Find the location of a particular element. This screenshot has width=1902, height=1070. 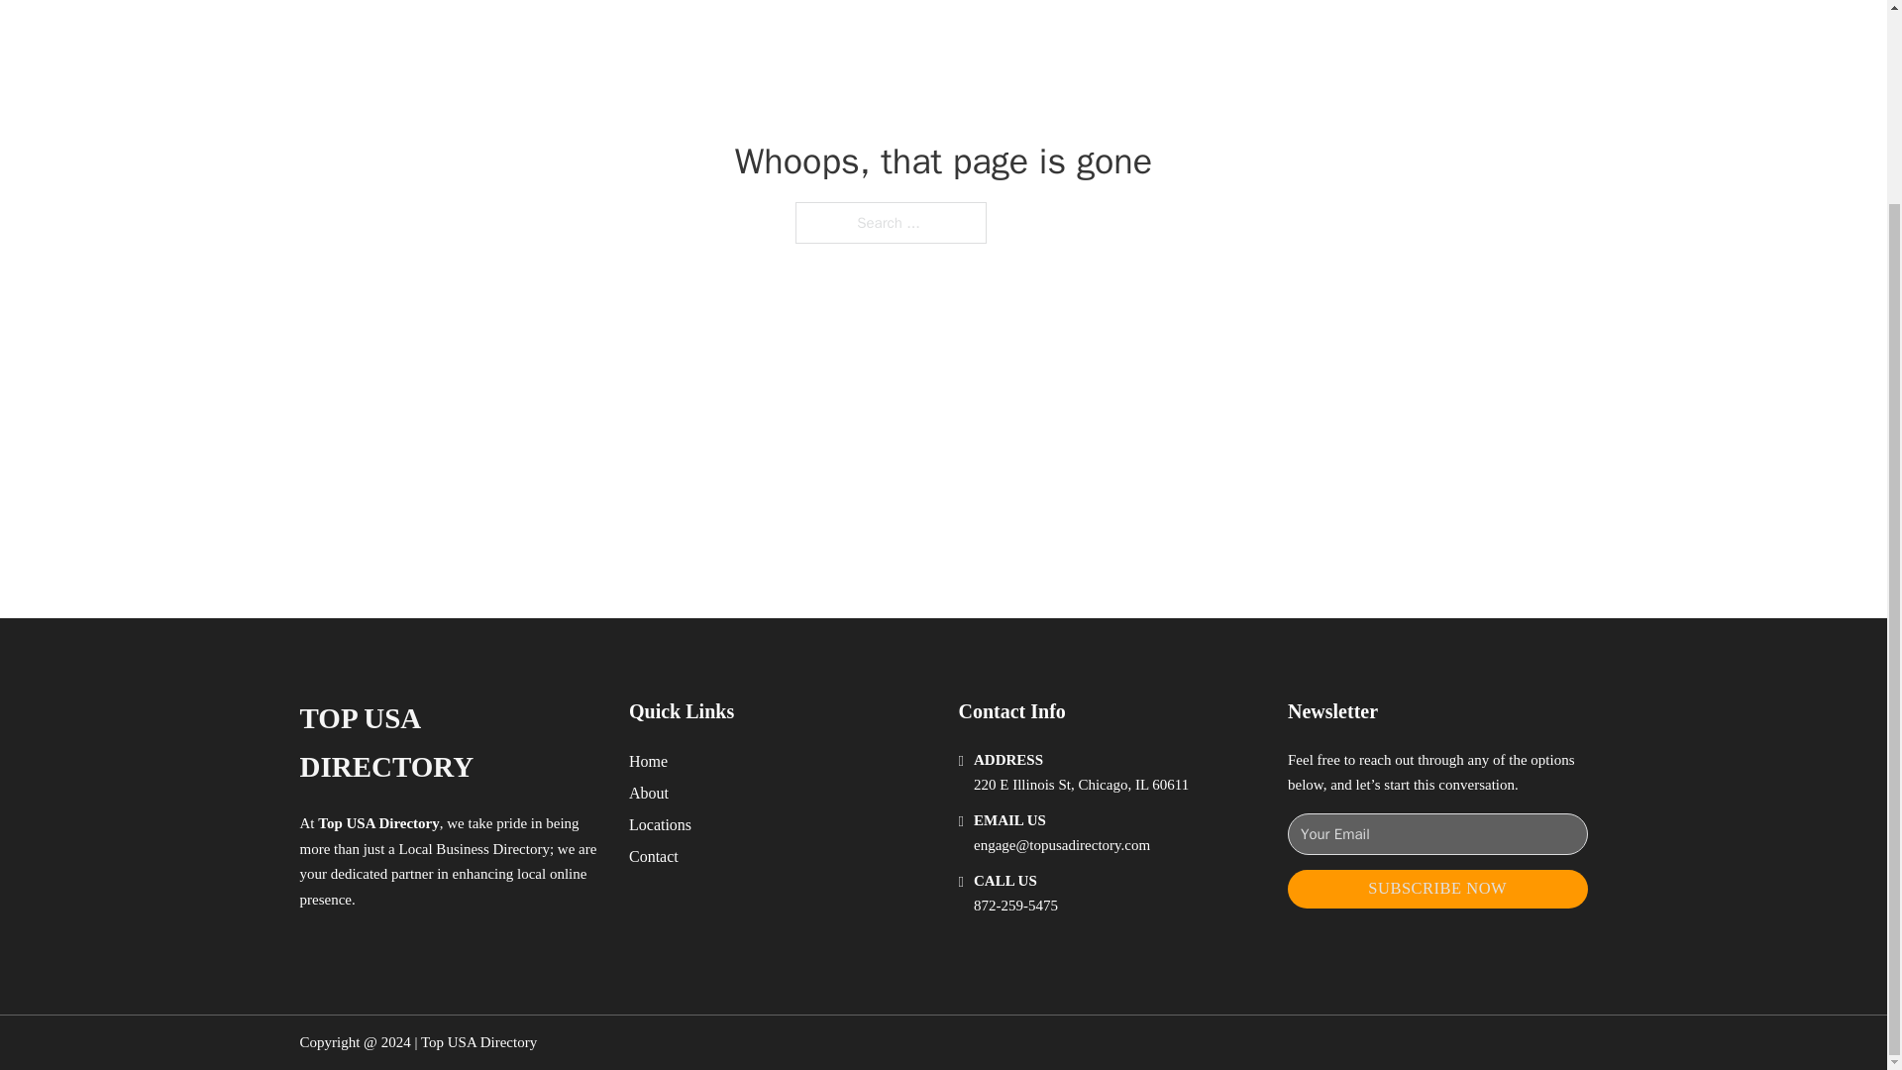

About is located at coordinates (649, 793).